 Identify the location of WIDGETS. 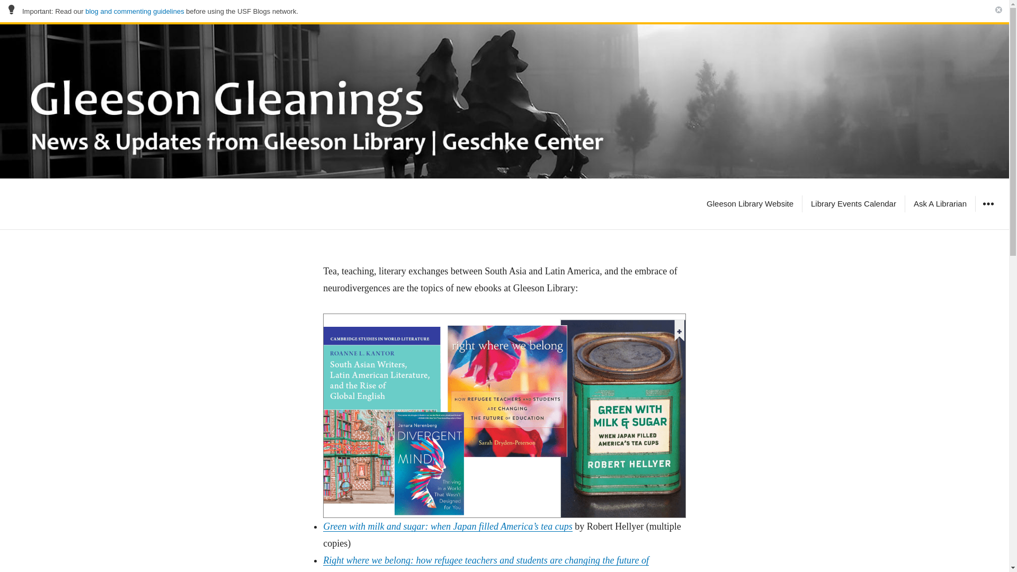
(988, 203).